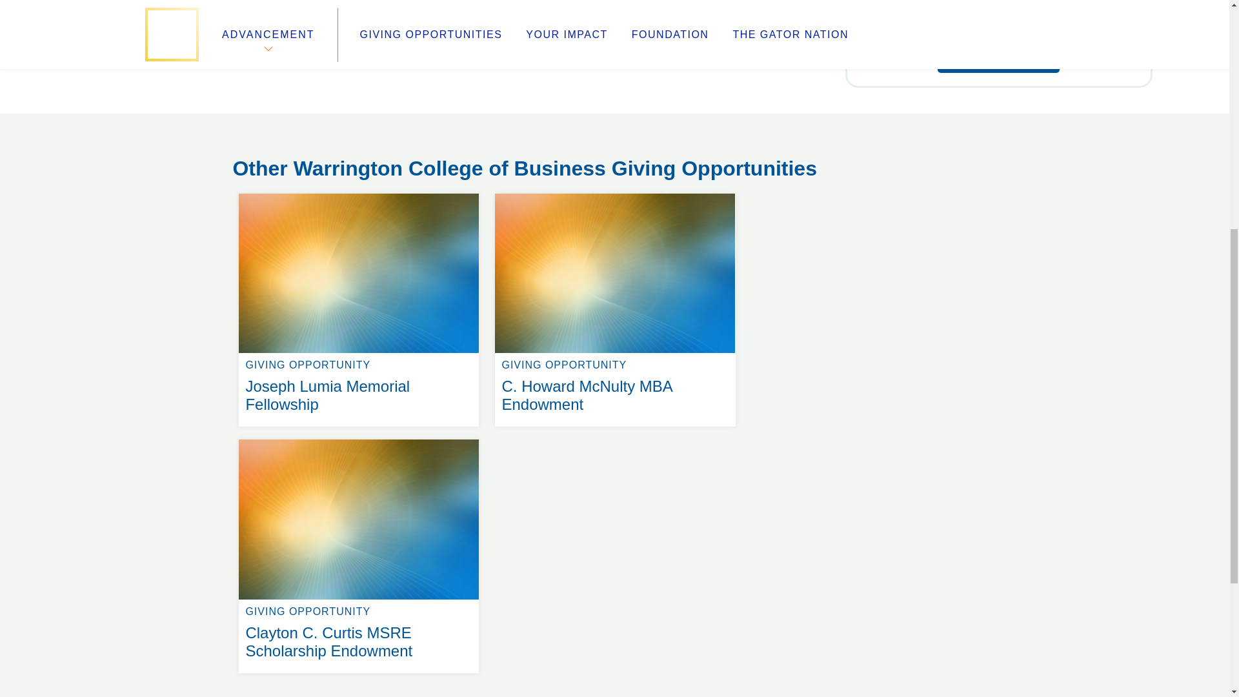  Describe the element at coordinates (458, 185) in the screenshot. I see `Staff Directory` at that location.